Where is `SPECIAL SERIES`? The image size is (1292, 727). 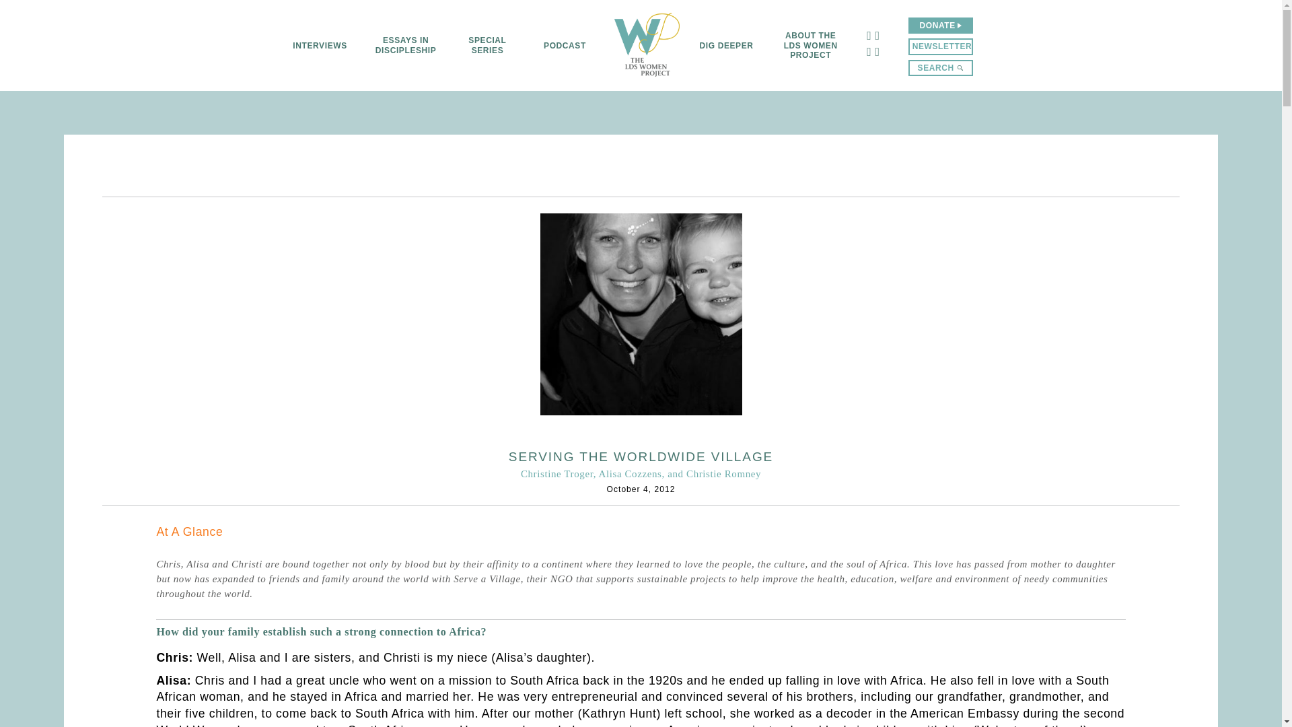
SPECIAL SERIES is located at coordinates (487, 45).